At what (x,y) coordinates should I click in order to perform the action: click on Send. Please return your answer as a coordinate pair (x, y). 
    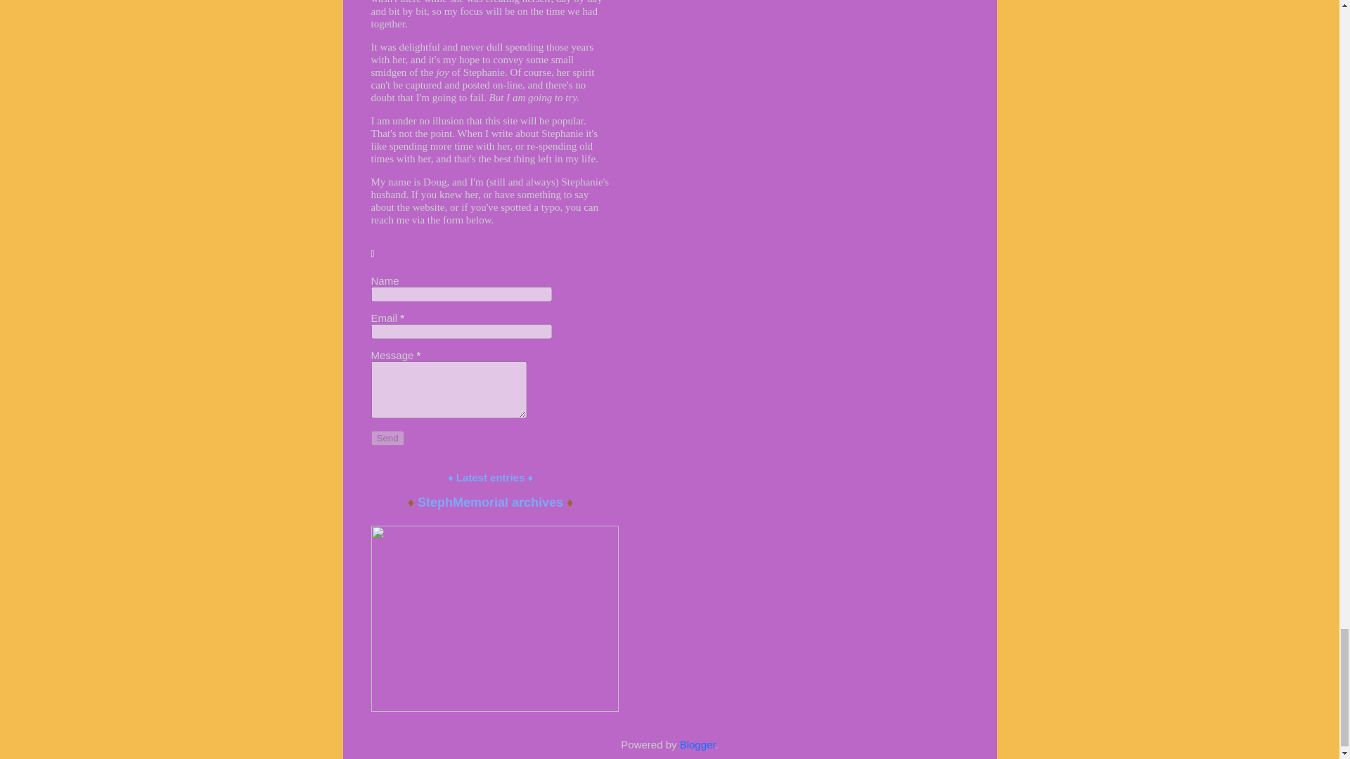
    Looking at the image, I should click on (387, 438).